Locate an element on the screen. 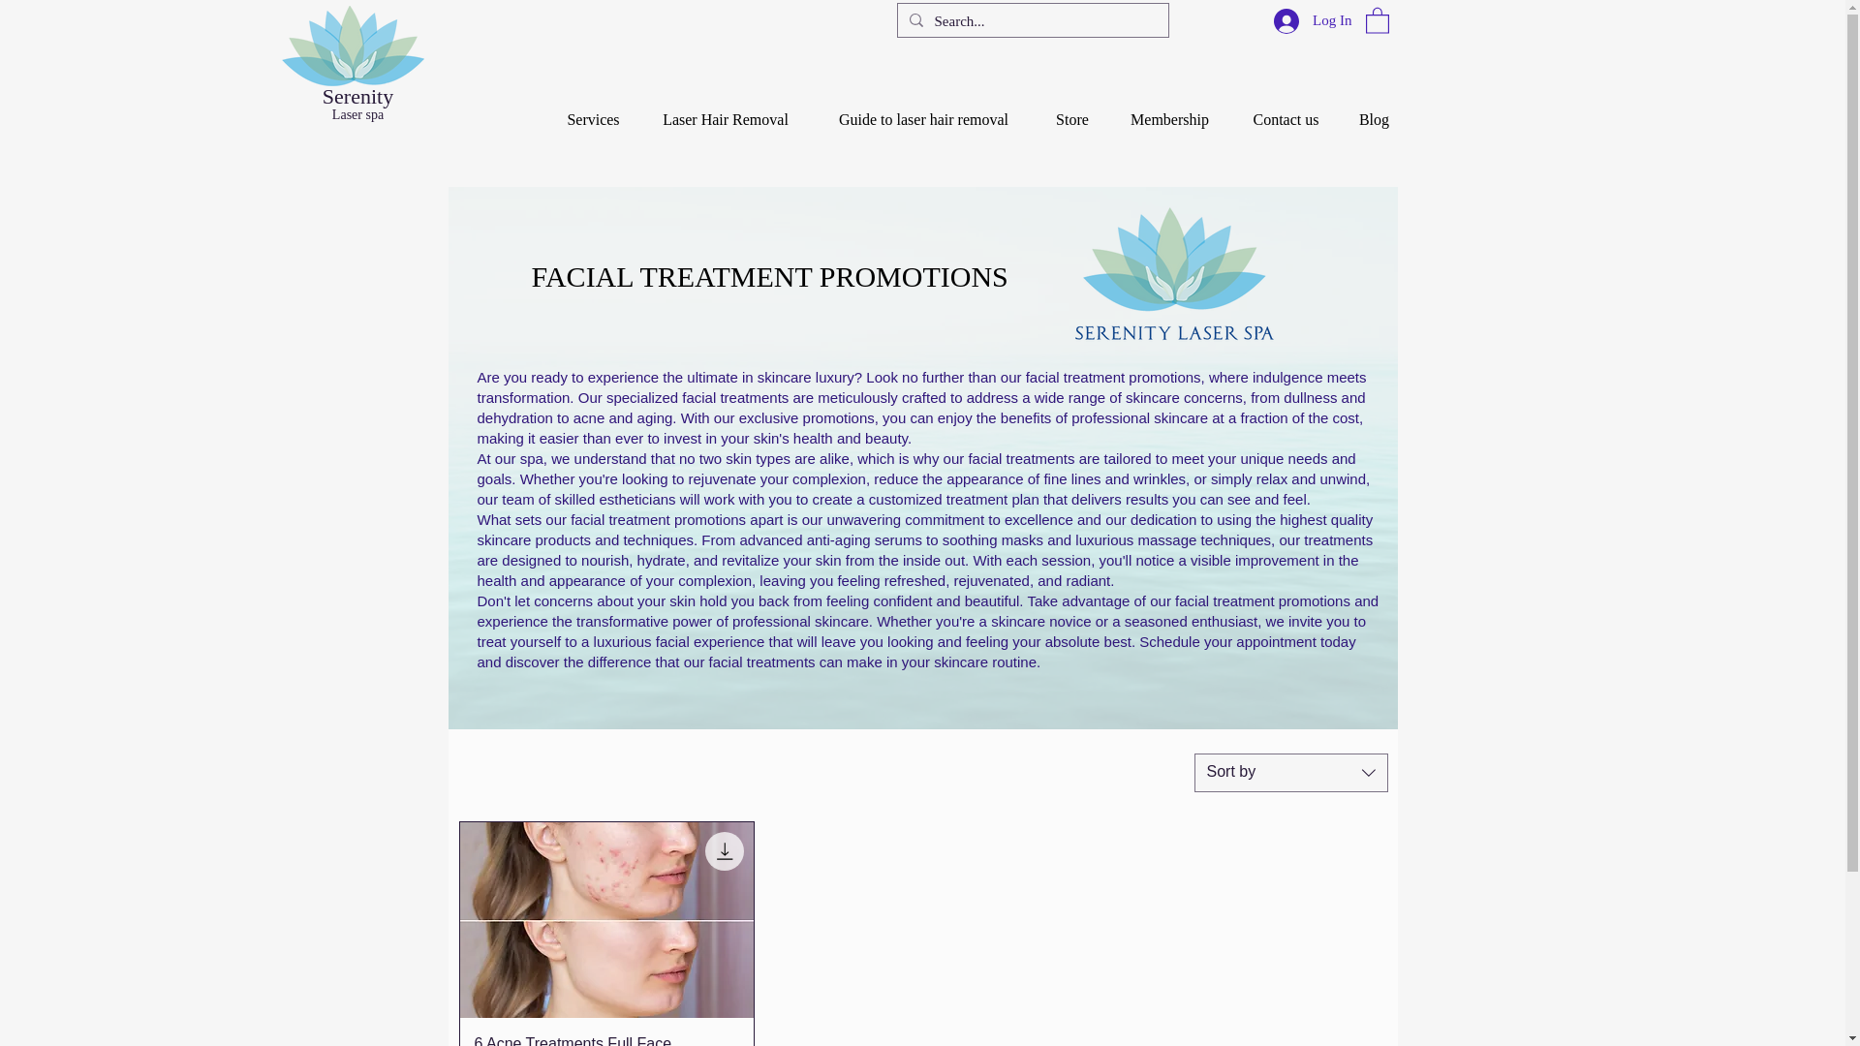 This screenshot has height=1046, width=1860. Laser spa is located at coordinates (357, 114).